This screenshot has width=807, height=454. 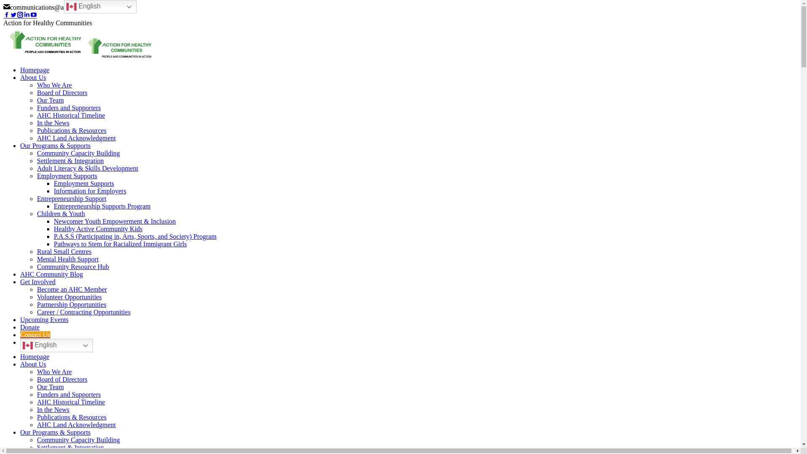 What do you see at coordinates (34, 70) in the screenshot?
I see `Homepage` at bounding box center [34, 70].